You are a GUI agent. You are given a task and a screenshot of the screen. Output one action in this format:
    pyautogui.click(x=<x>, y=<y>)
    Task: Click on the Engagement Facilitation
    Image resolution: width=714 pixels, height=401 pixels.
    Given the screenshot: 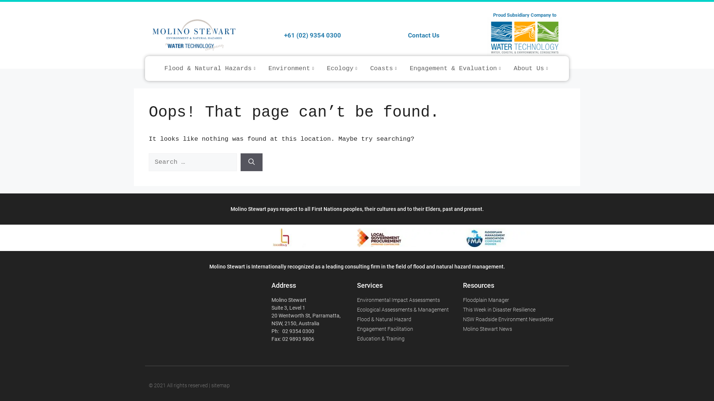 What is the action you would take?
    pyautogui.click(x=410, y=329)
    